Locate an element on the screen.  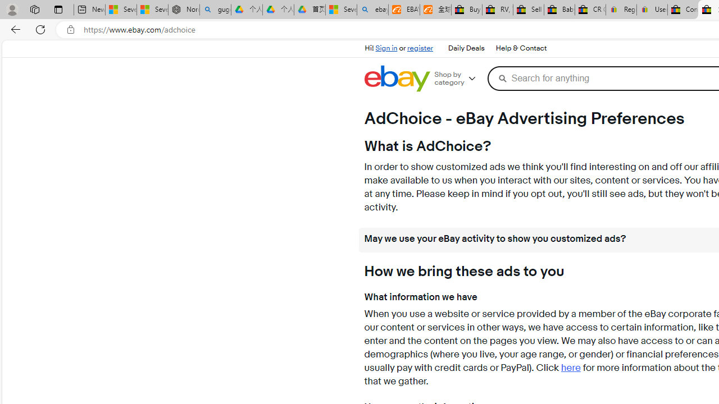
register is located at coordinates (420, 48).